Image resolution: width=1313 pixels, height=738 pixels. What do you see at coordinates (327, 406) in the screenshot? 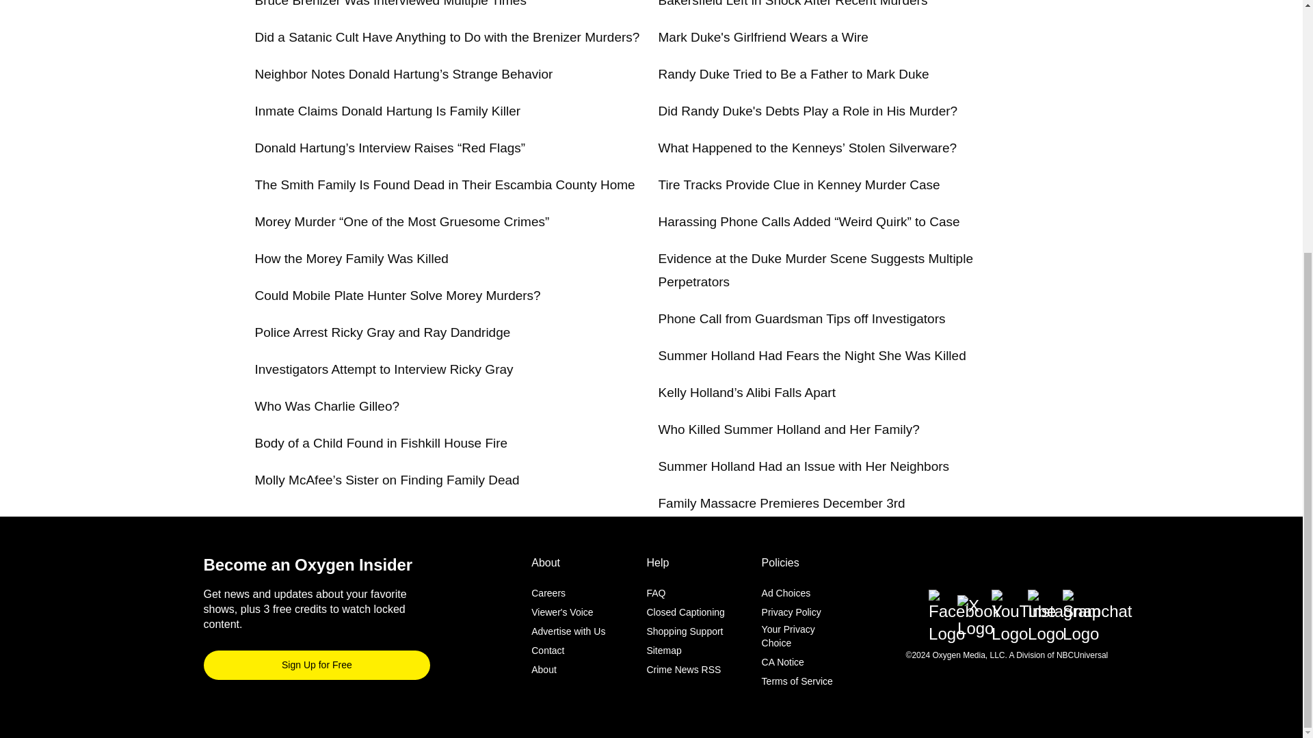
I see `Who Was Charlie Gilleo?` at bounding box center [327, 406].